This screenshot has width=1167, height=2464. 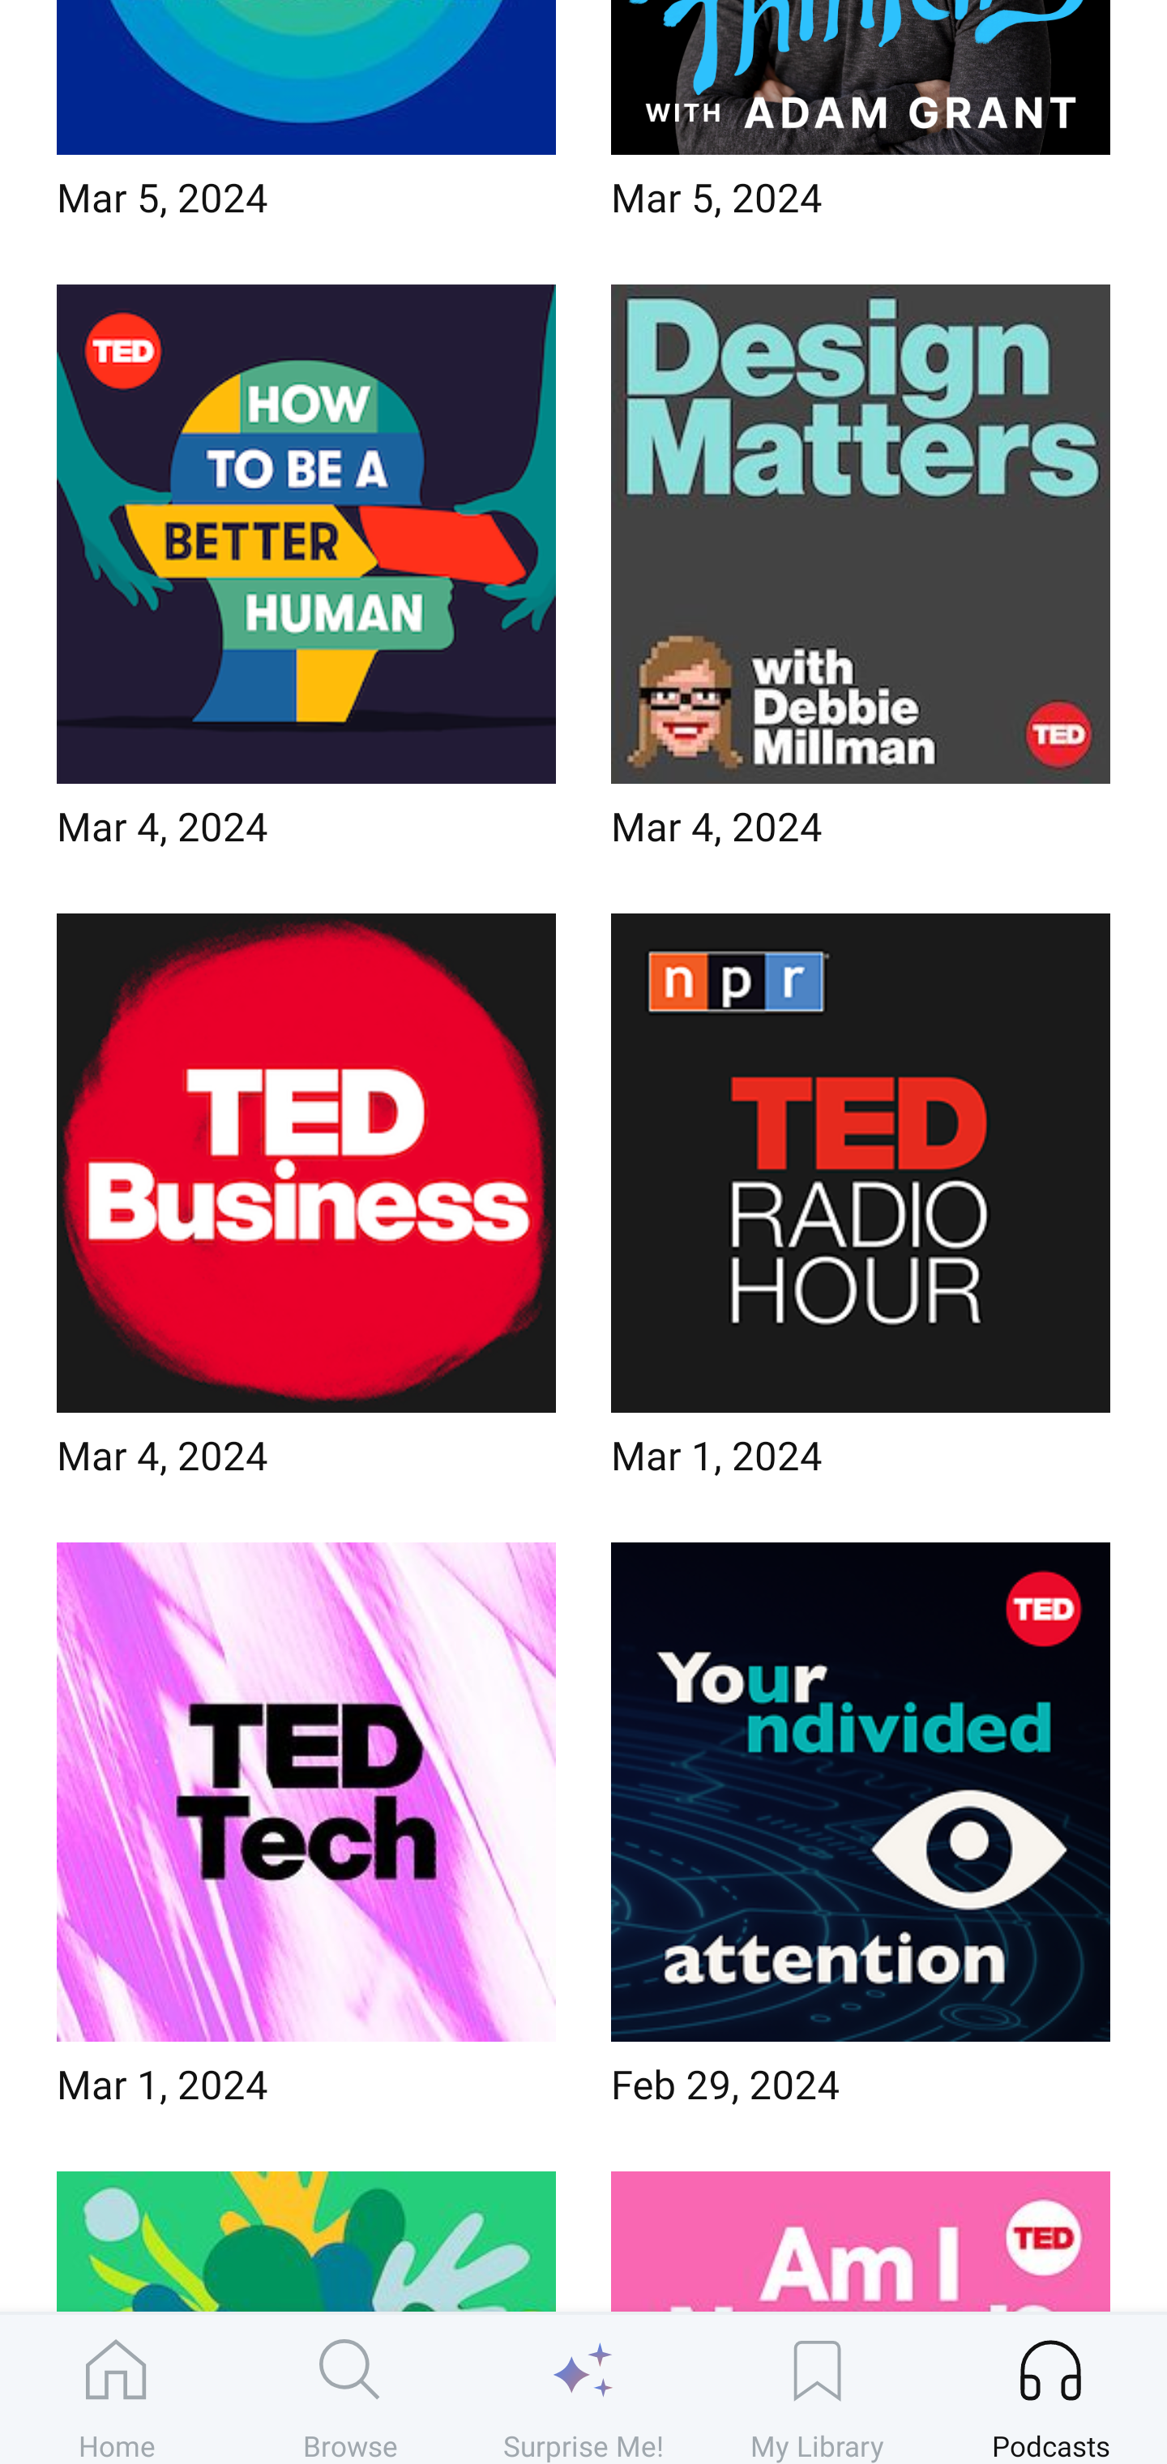 What do you see at coordinates (350, 2389) in the screenshot?
I see `Browse` at bounding box center [350, 2389].